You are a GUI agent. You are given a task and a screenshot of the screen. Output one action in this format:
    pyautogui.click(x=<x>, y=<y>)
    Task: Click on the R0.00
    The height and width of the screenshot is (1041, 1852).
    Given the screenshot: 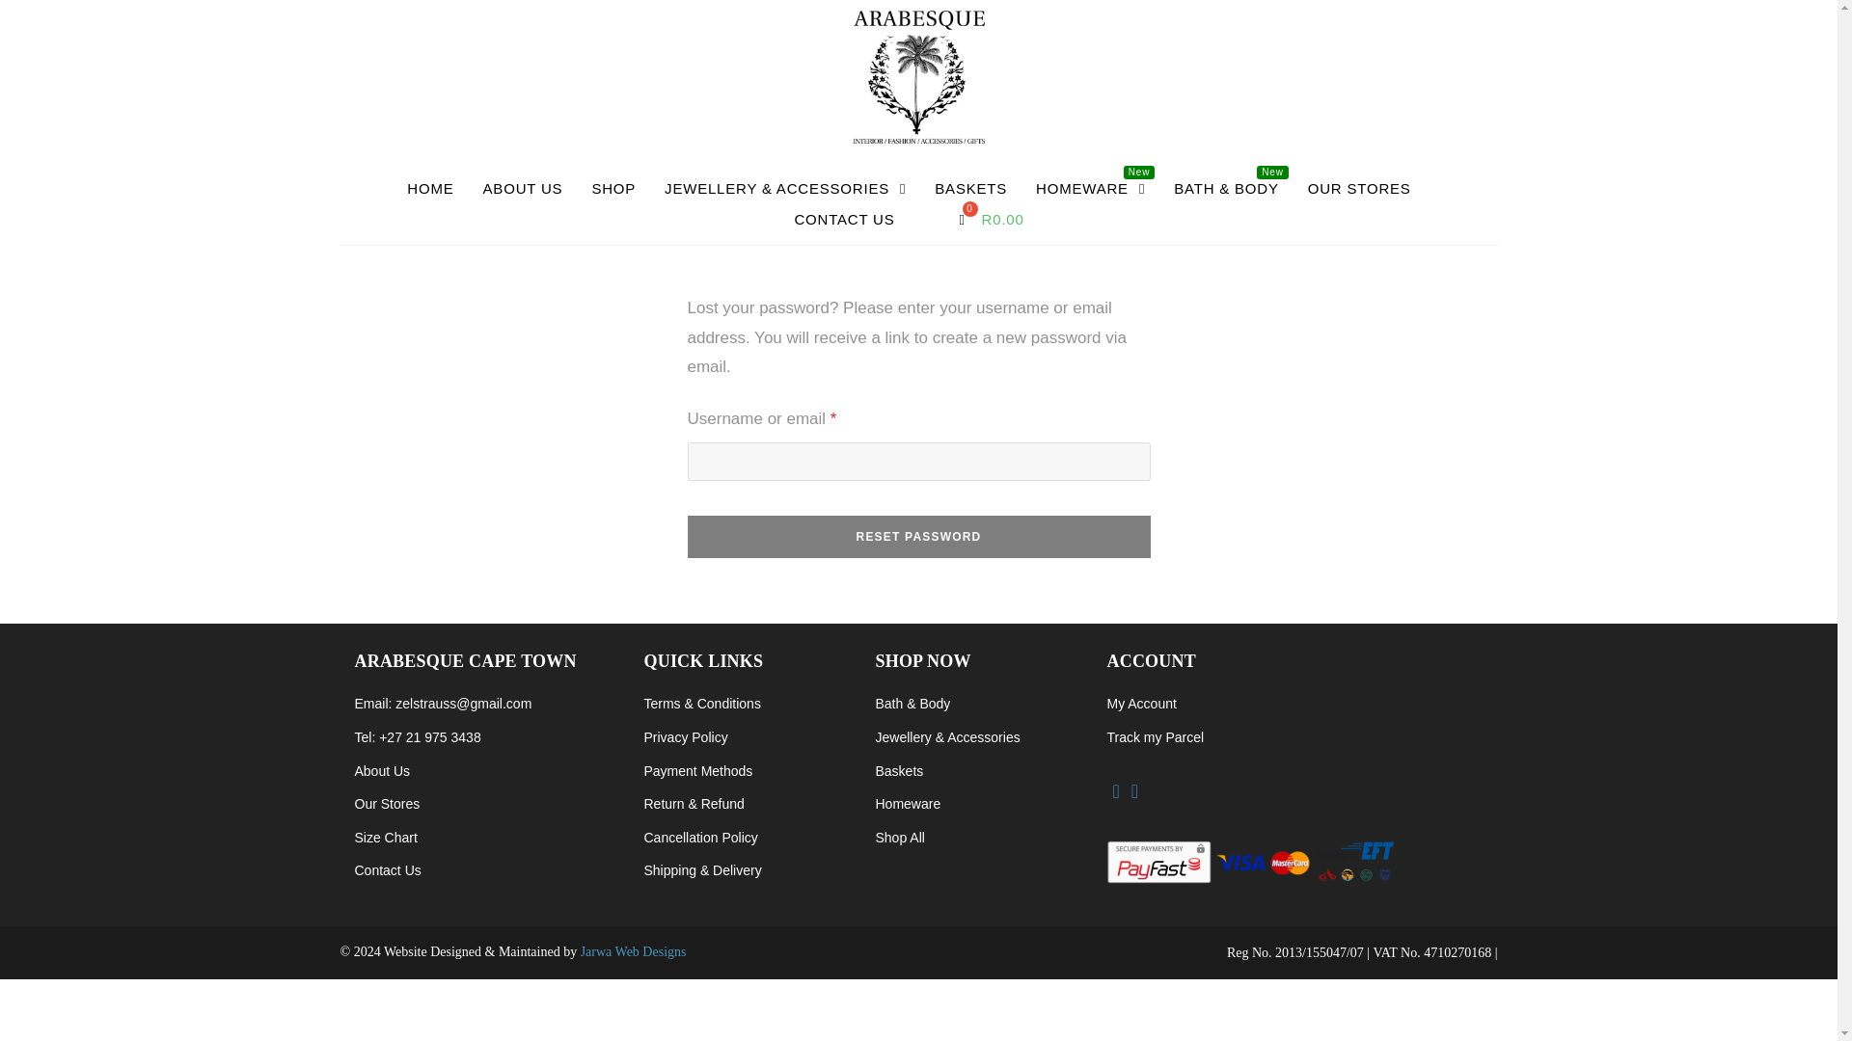 What is the action you would take?
    pyautogui.click(x=989, y=220)
    